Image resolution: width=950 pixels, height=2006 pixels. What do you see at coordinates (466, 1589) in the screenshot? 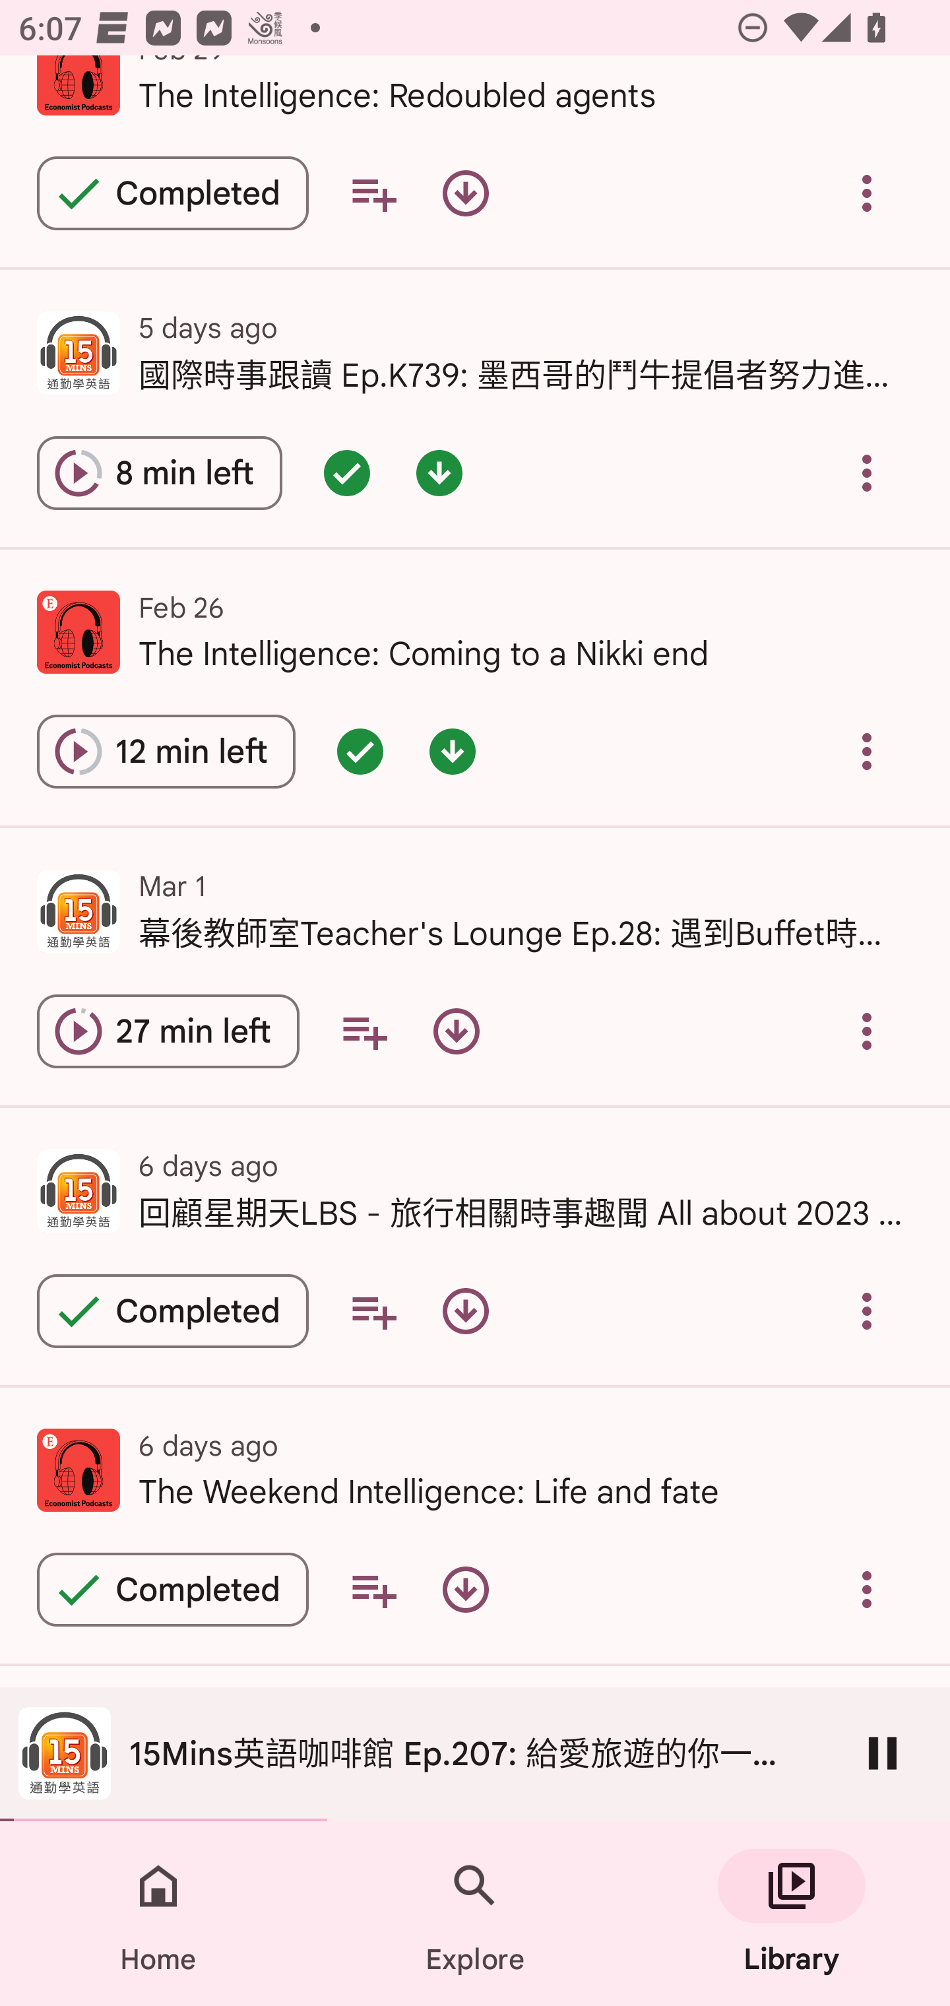
I see `Download episode` at bounding box center [466, 1589].